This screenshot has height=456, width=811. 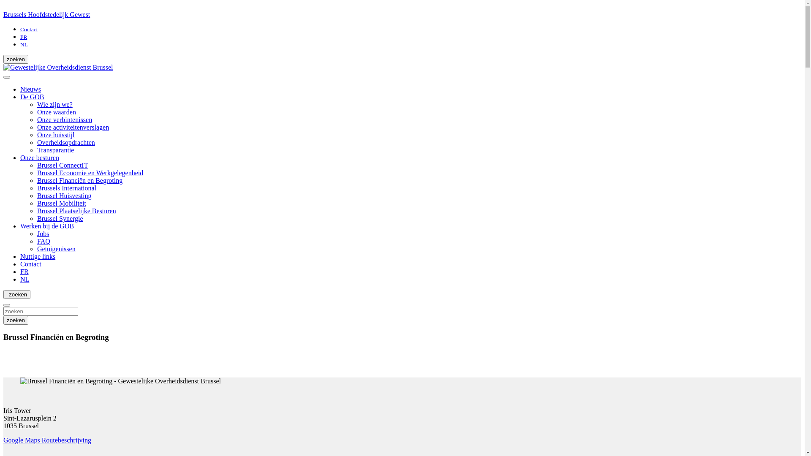 What do you see at coordinates (60, 218) in the screenshot?
I see `Brussel Synergie` at bounding box center [60, 218].